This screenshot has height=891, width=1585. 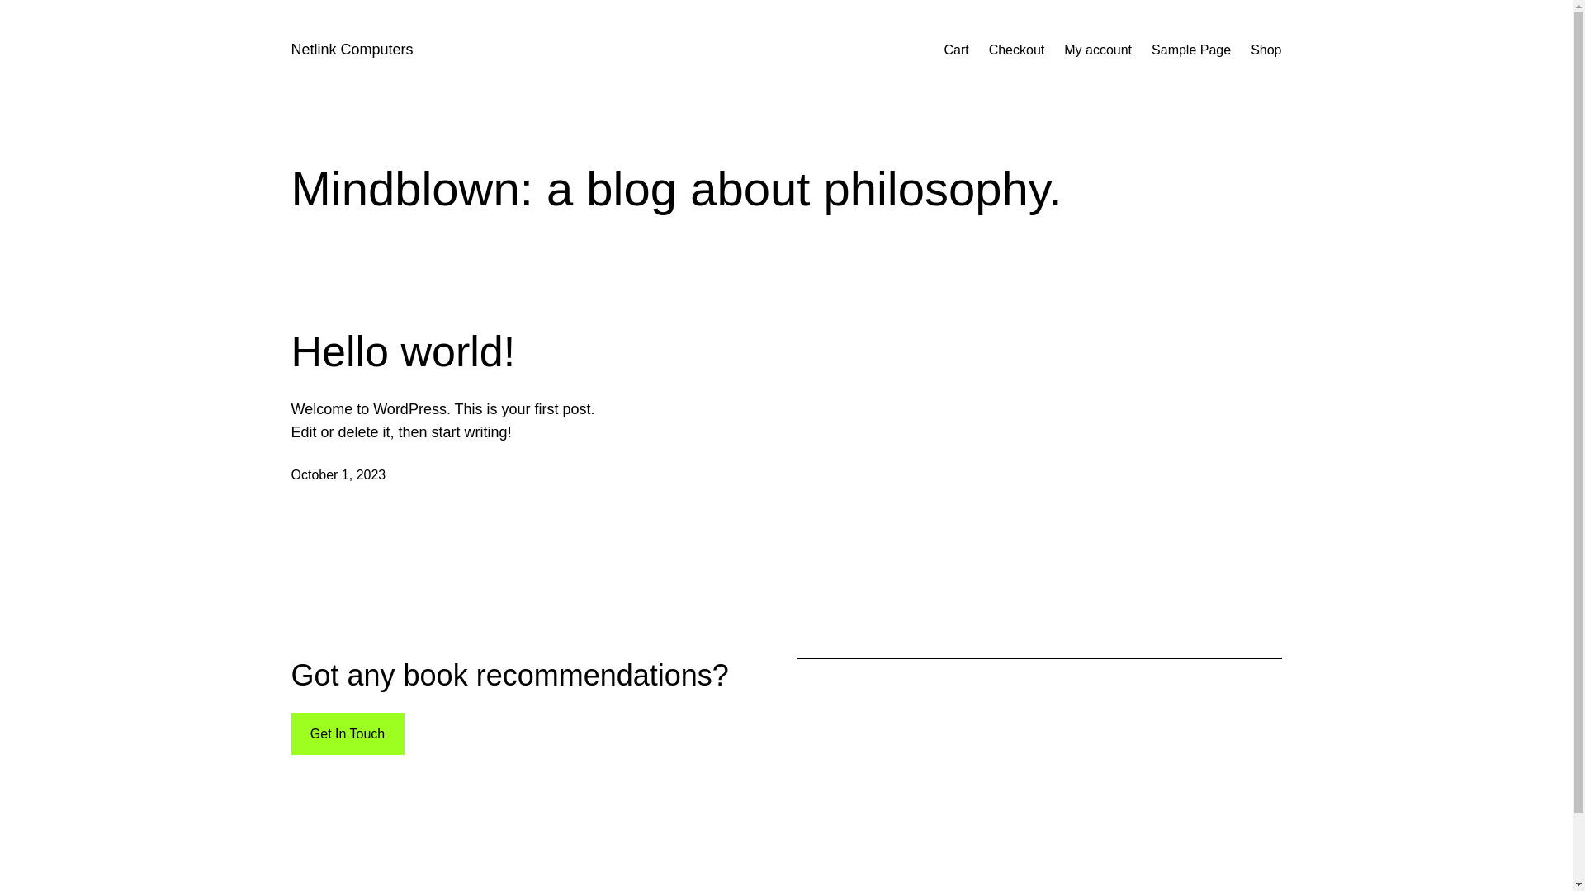 What do you see at coordinates (403, 351) in the screenshot?
I see `Hello world!` at bounding box center [403, 351].